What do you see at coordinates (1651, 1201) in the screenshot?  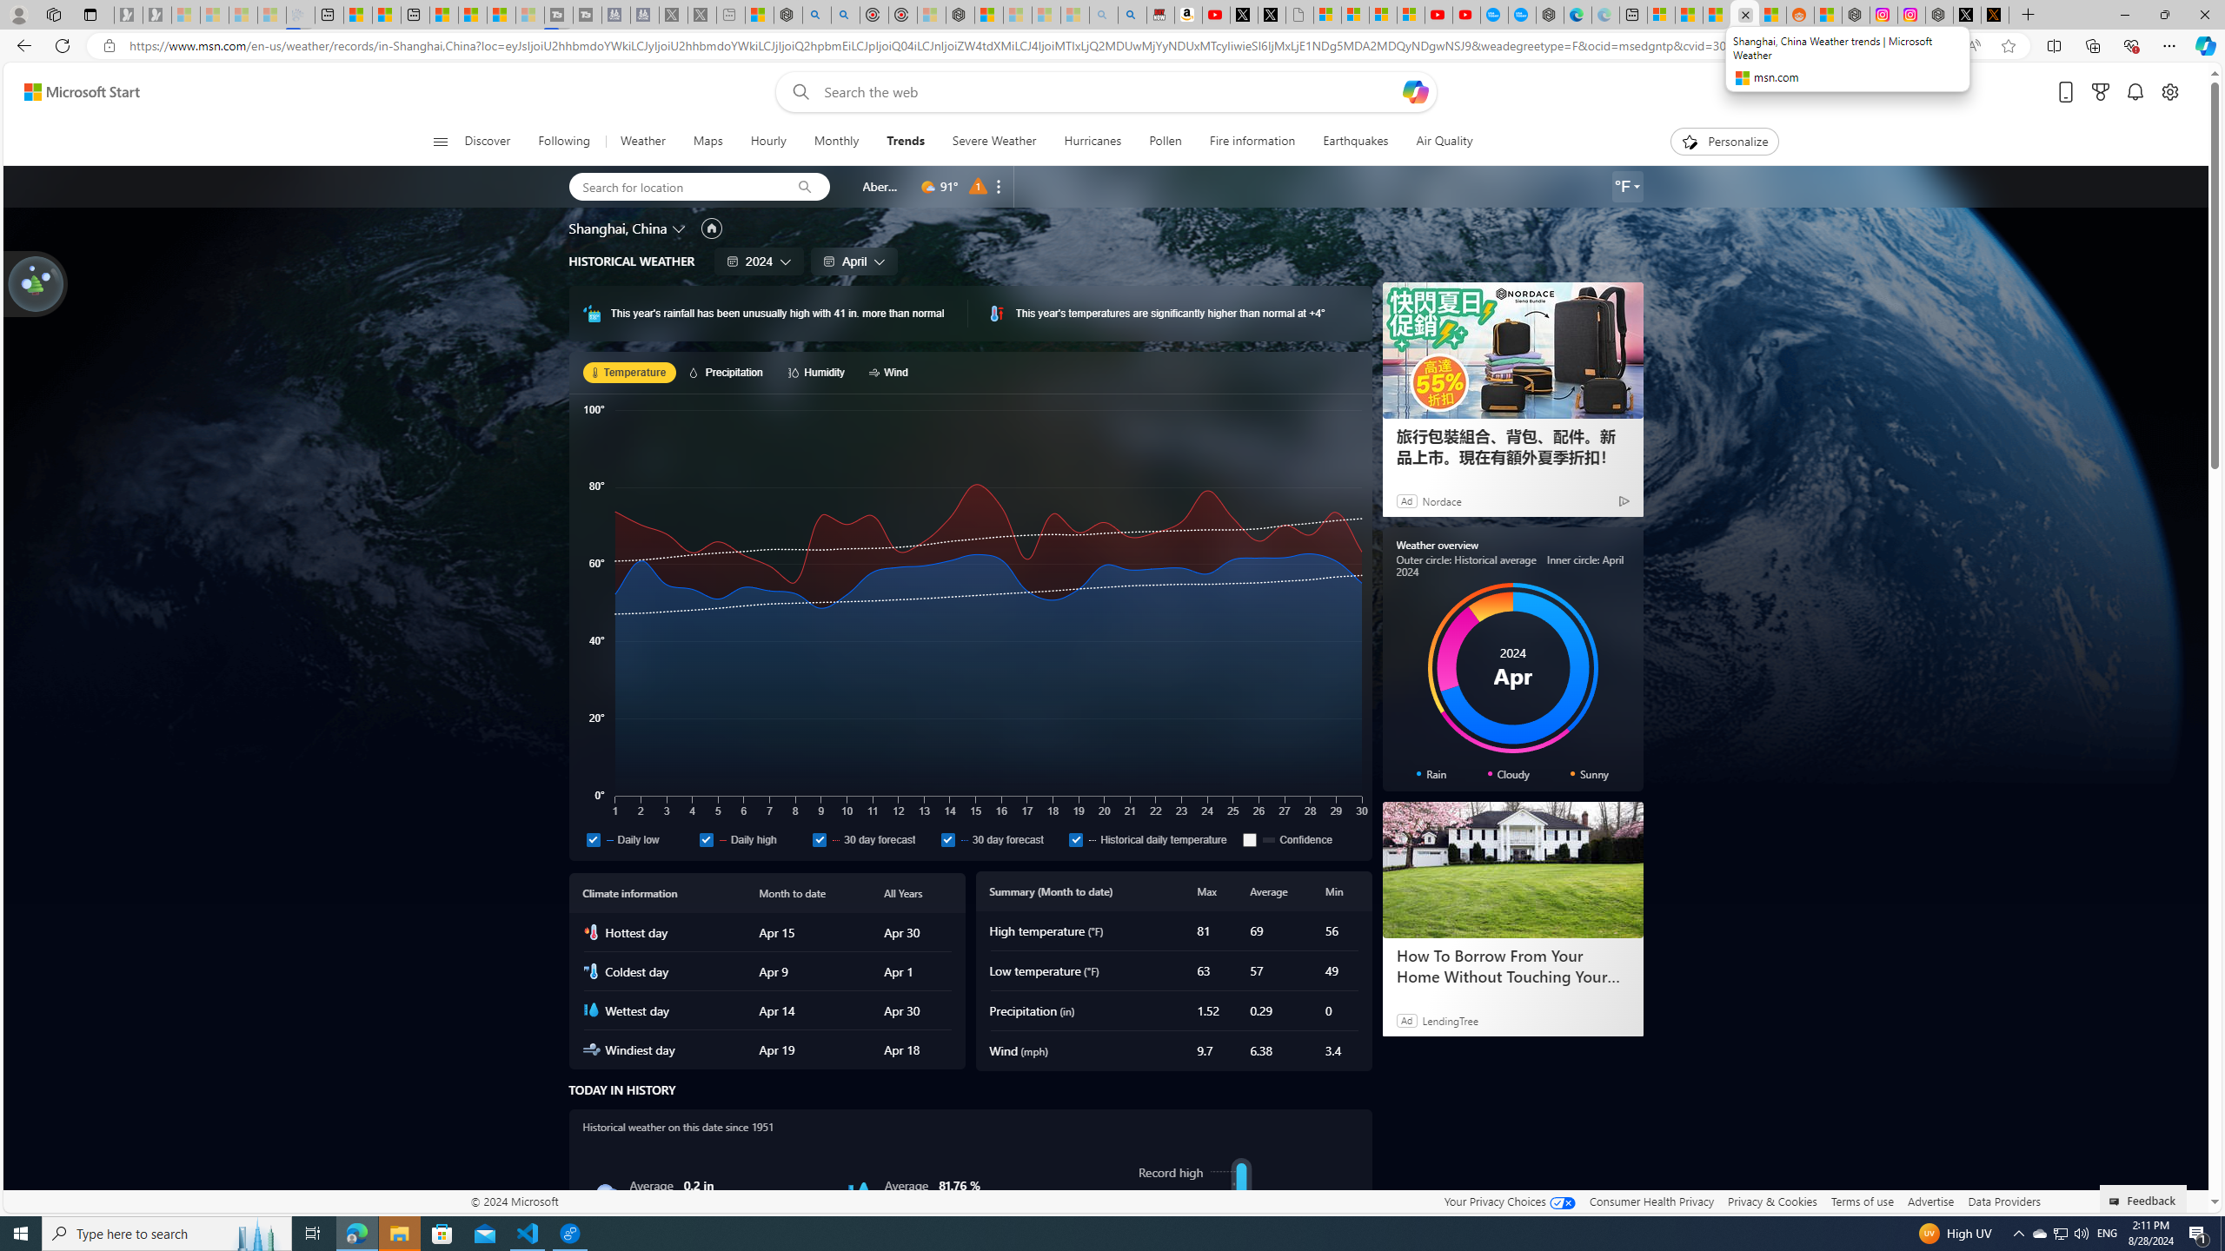 I see `Consumer Health Privacy` at bounding box center [1651, 1201].